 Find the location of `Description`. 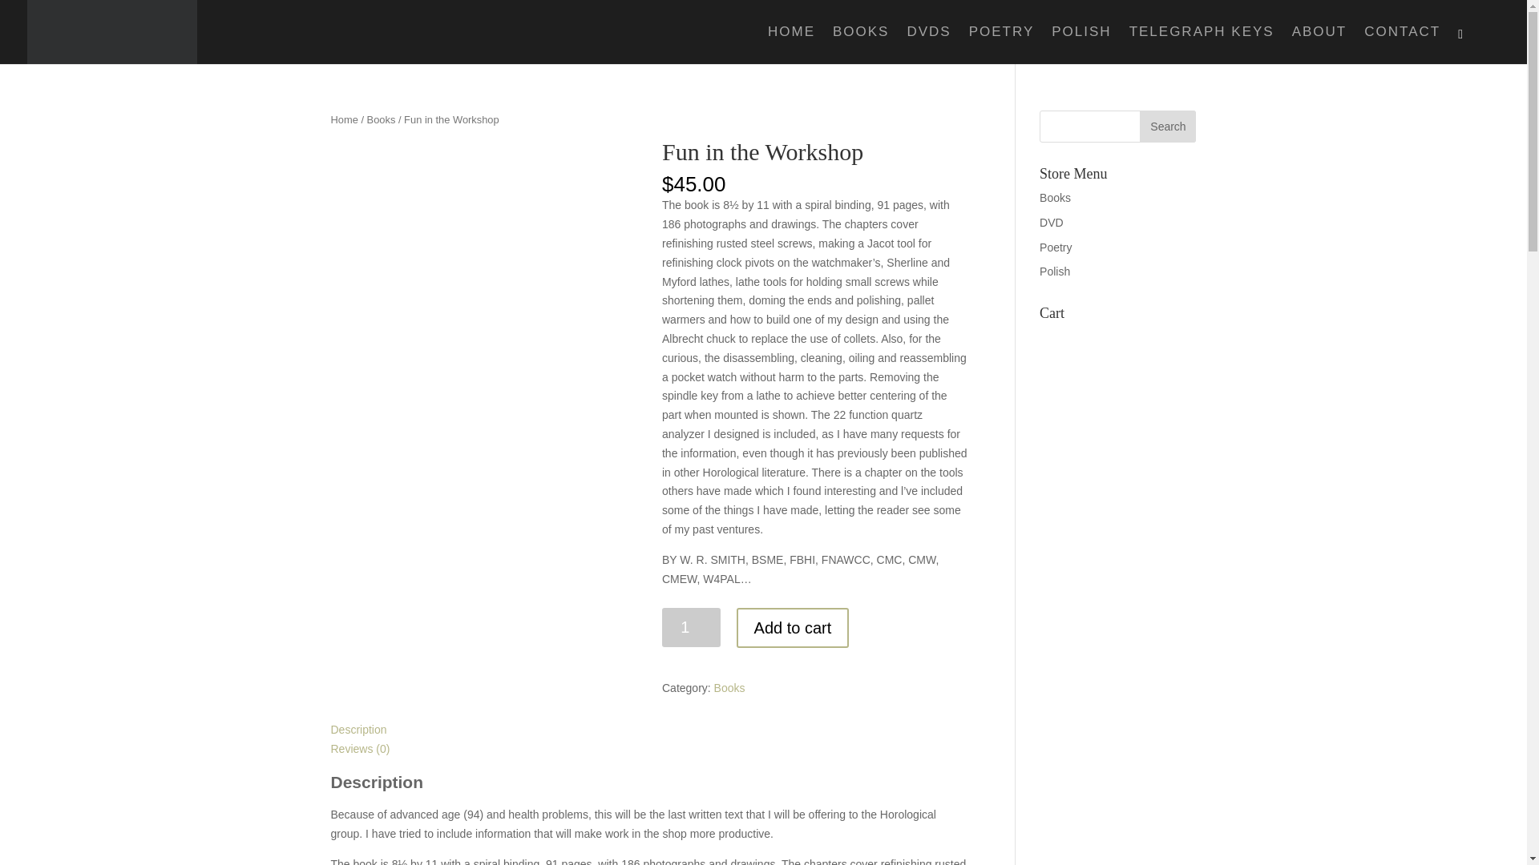

Description is located at coordinates (357, 729).